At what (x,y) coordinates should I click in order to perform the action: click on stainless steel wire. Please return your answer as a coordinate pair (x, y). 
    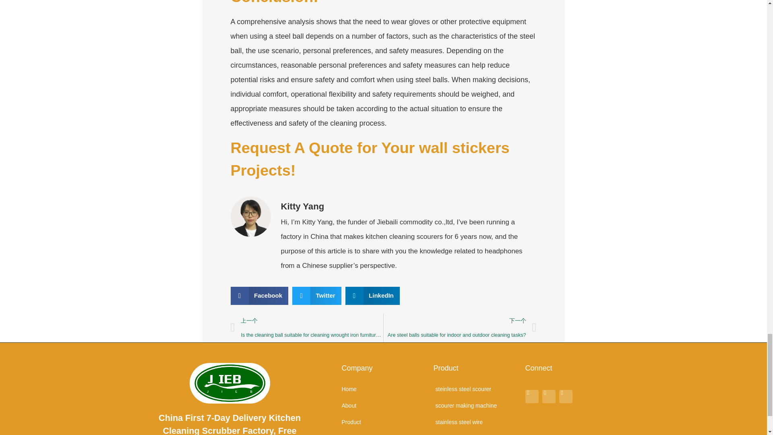
    Looking at the image, I should click on (475, 422).